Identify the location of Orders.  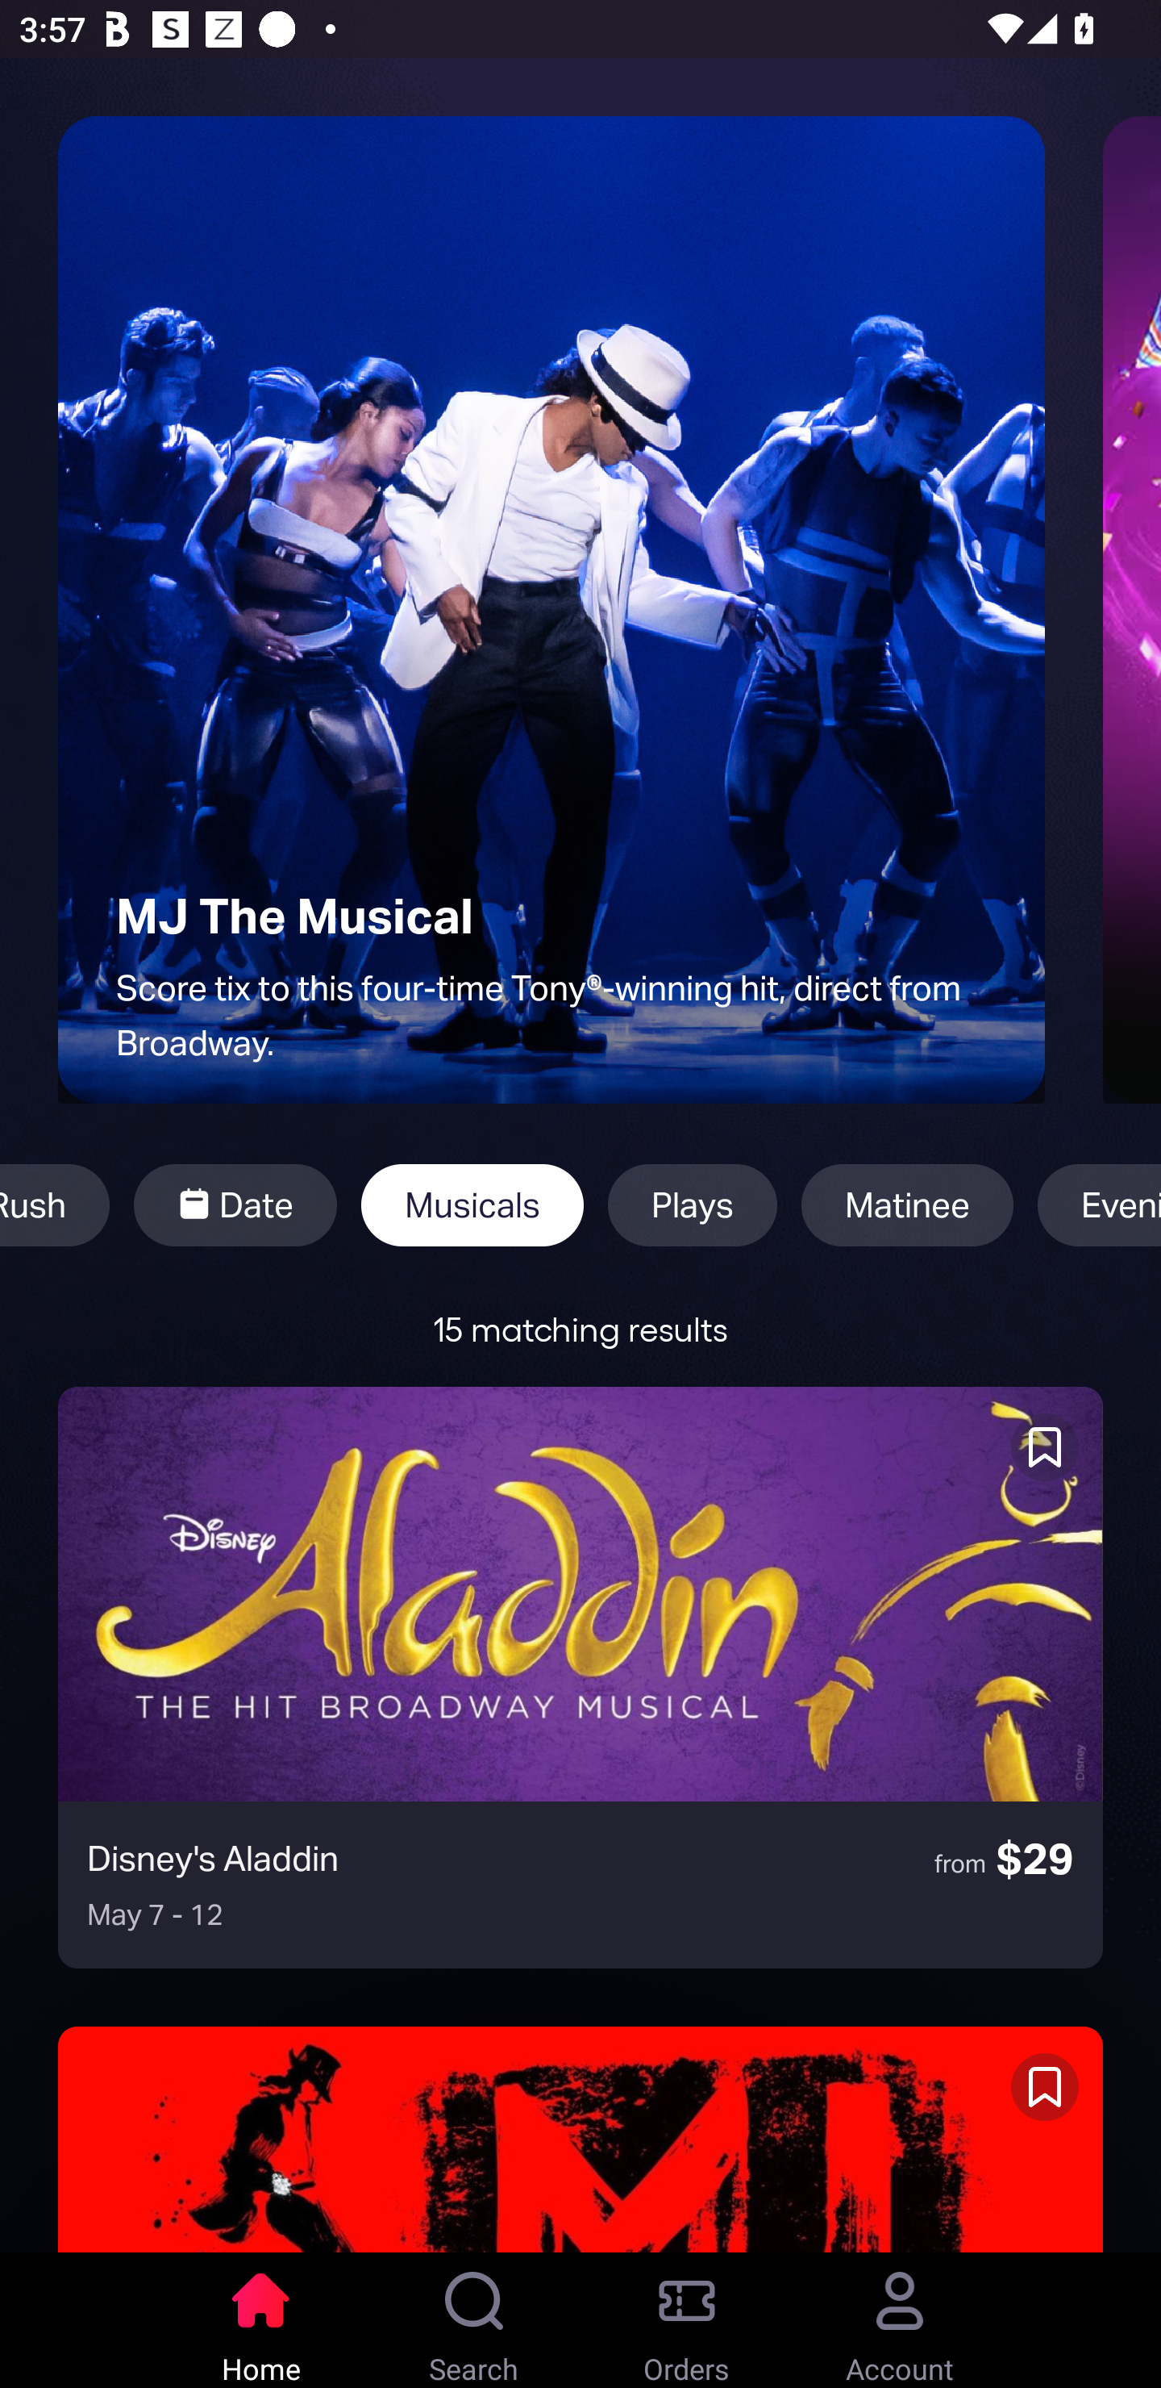
(687, 2320).